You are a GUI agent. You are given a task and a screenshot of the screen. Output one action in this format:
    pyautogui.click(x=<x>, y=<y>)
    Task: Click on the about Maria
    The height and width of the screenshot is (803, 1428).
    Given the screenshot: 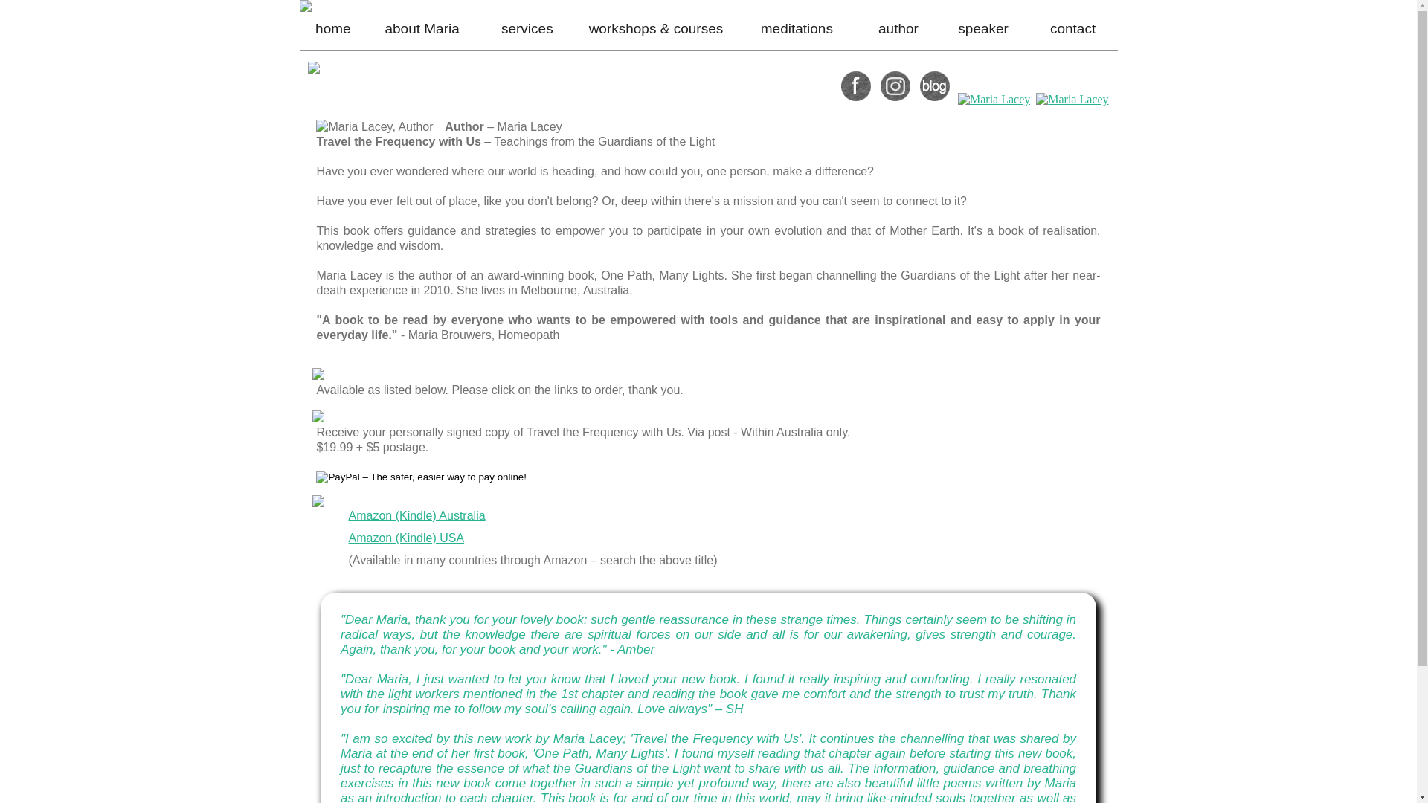 What is the action you would take?
    pyautogui.click(x=422, y=28)
    